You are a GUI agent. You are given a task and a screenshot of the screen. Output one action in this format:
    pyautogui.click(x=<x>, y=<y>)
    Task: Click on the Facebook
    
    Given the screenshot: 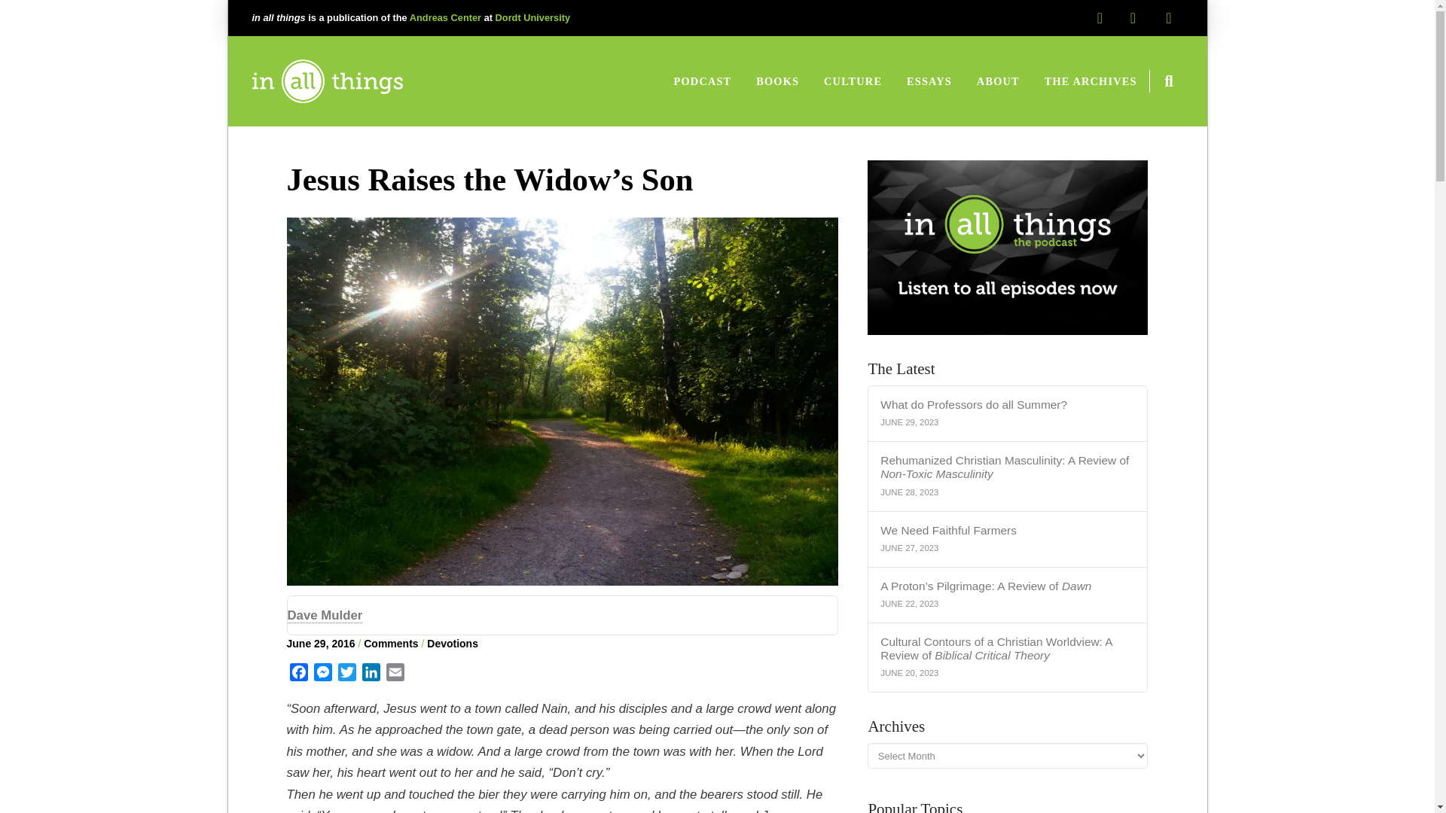 What is the action you would take?
    pyautogui.click(x=298, y=674)
    